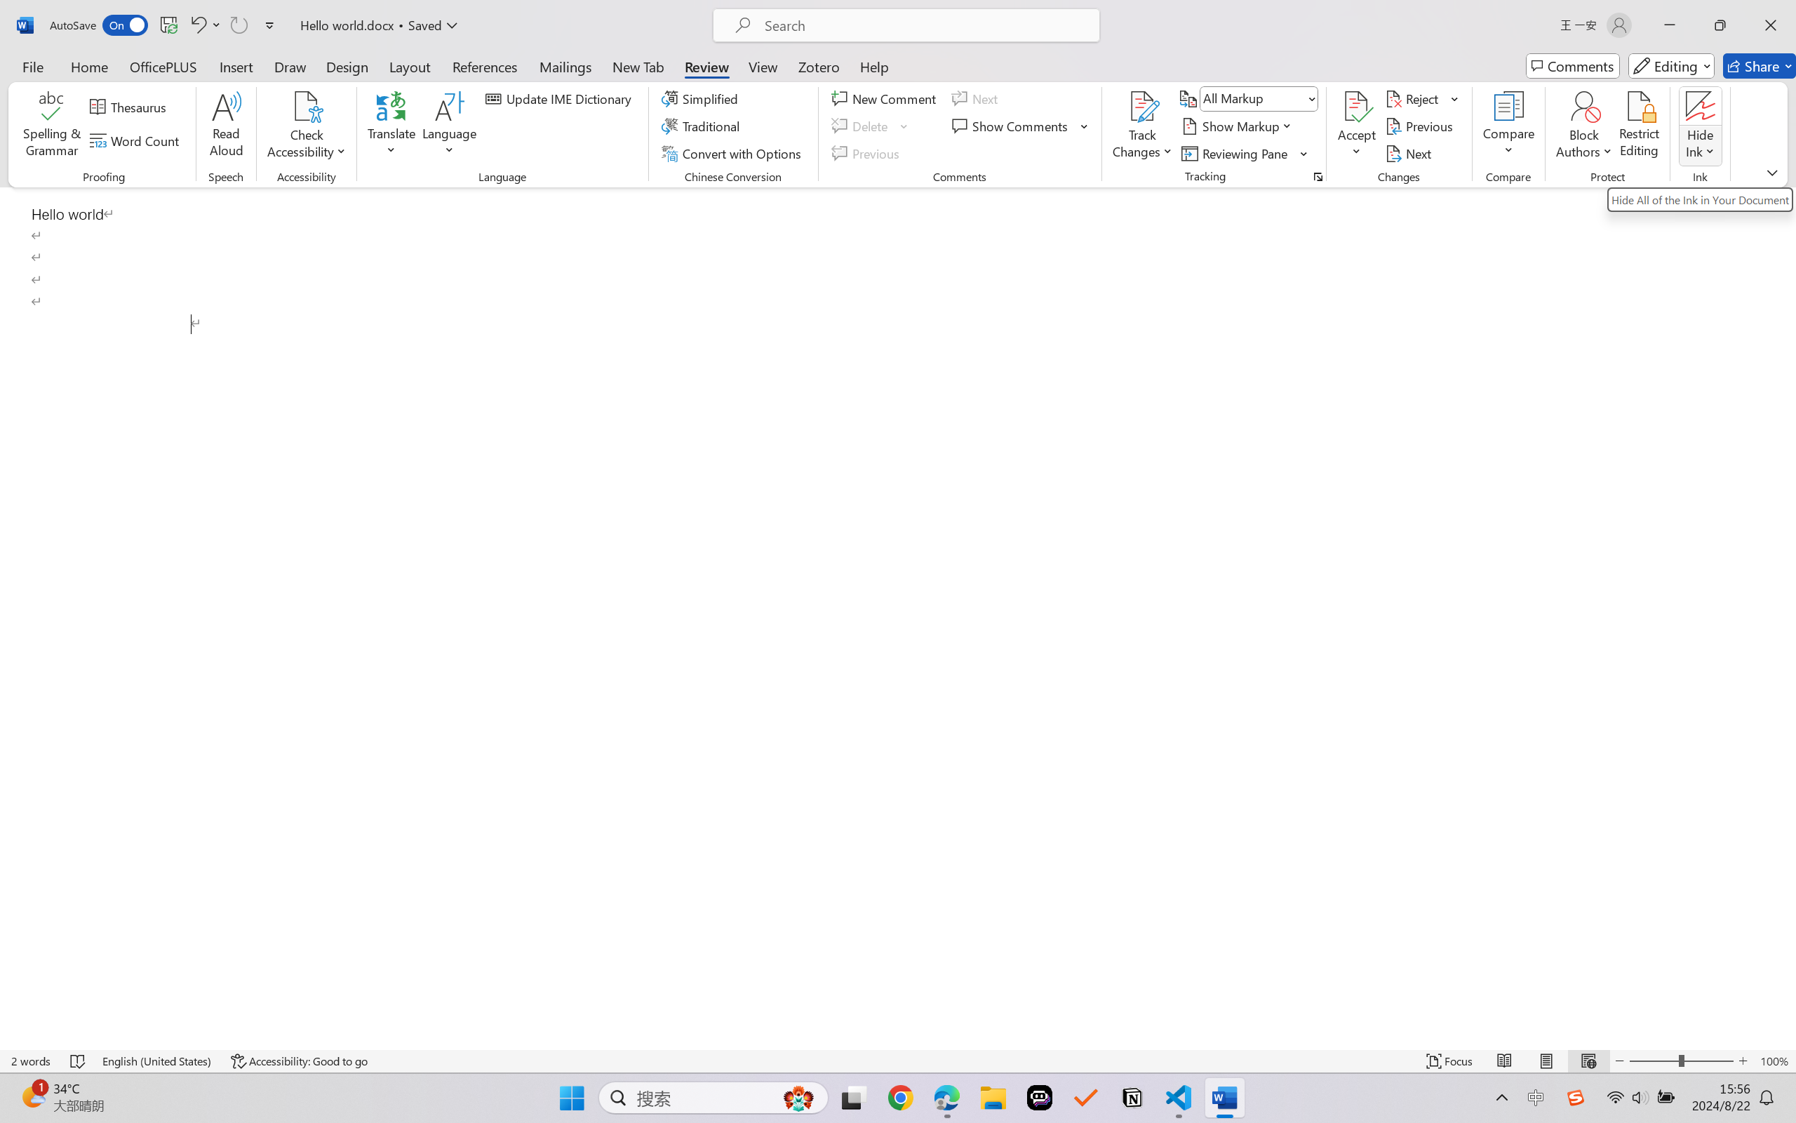 The image size is (1796, 1123). Describe the element at coordinates (32, 66) in the screenshot. I see `File Tab` at that location.